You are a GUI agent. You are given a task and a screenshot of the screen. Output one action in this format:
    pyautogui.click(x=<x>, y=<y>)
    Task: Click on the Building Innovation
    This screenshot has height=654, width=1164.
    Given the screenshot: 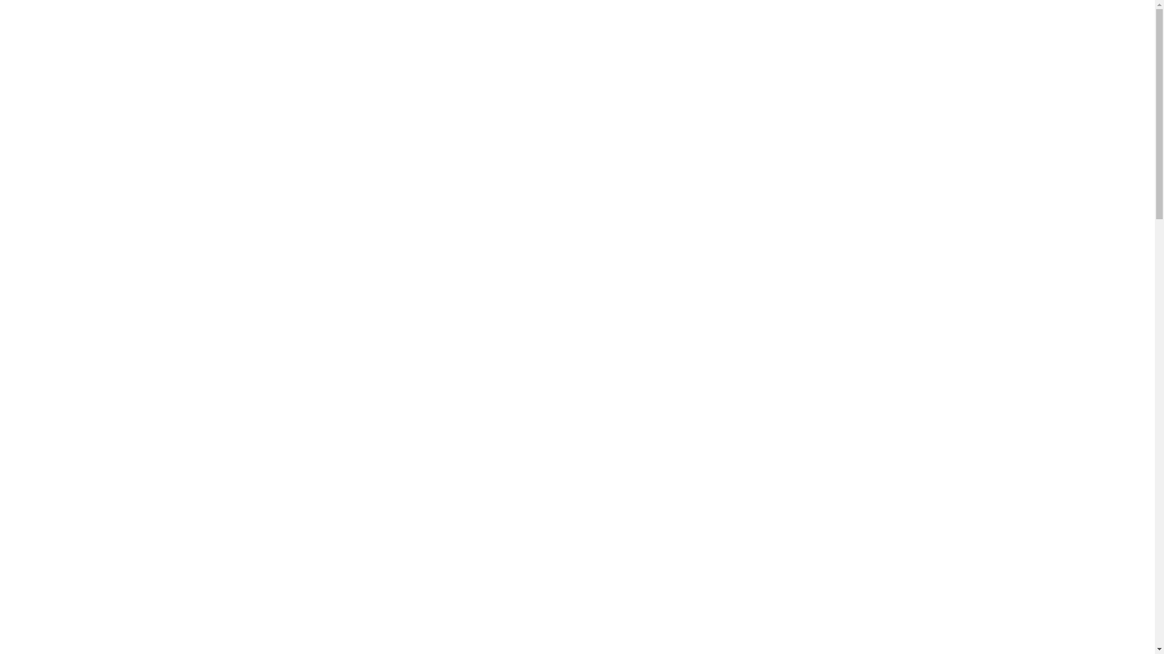 What is the action you would take?
    pyautogui.click(x=877, y=36)
    